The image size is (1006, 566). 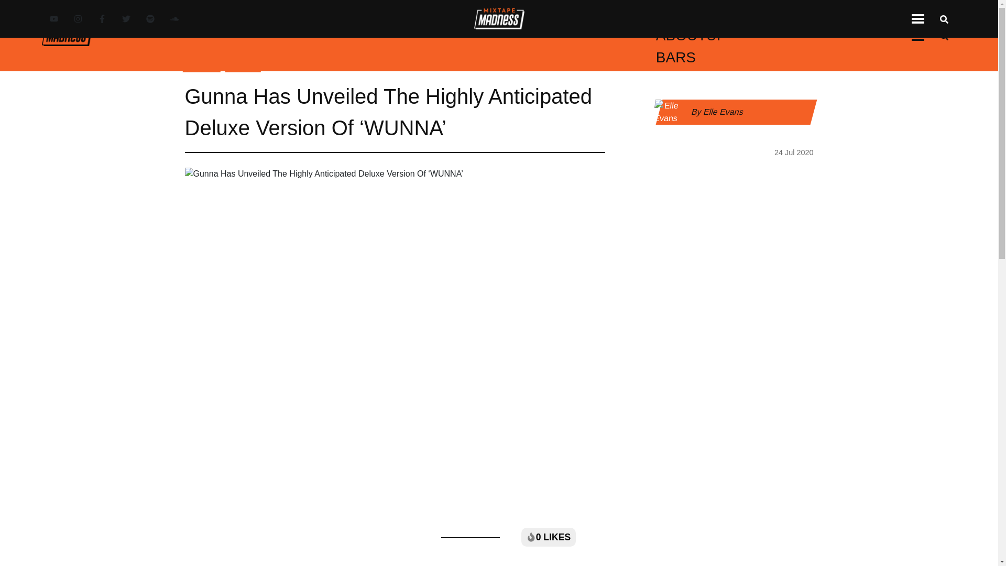 What do you see at coordinates (543, 14) in the screenshot?
I see `INTERVIEWS` at bounding box center [543, 14].